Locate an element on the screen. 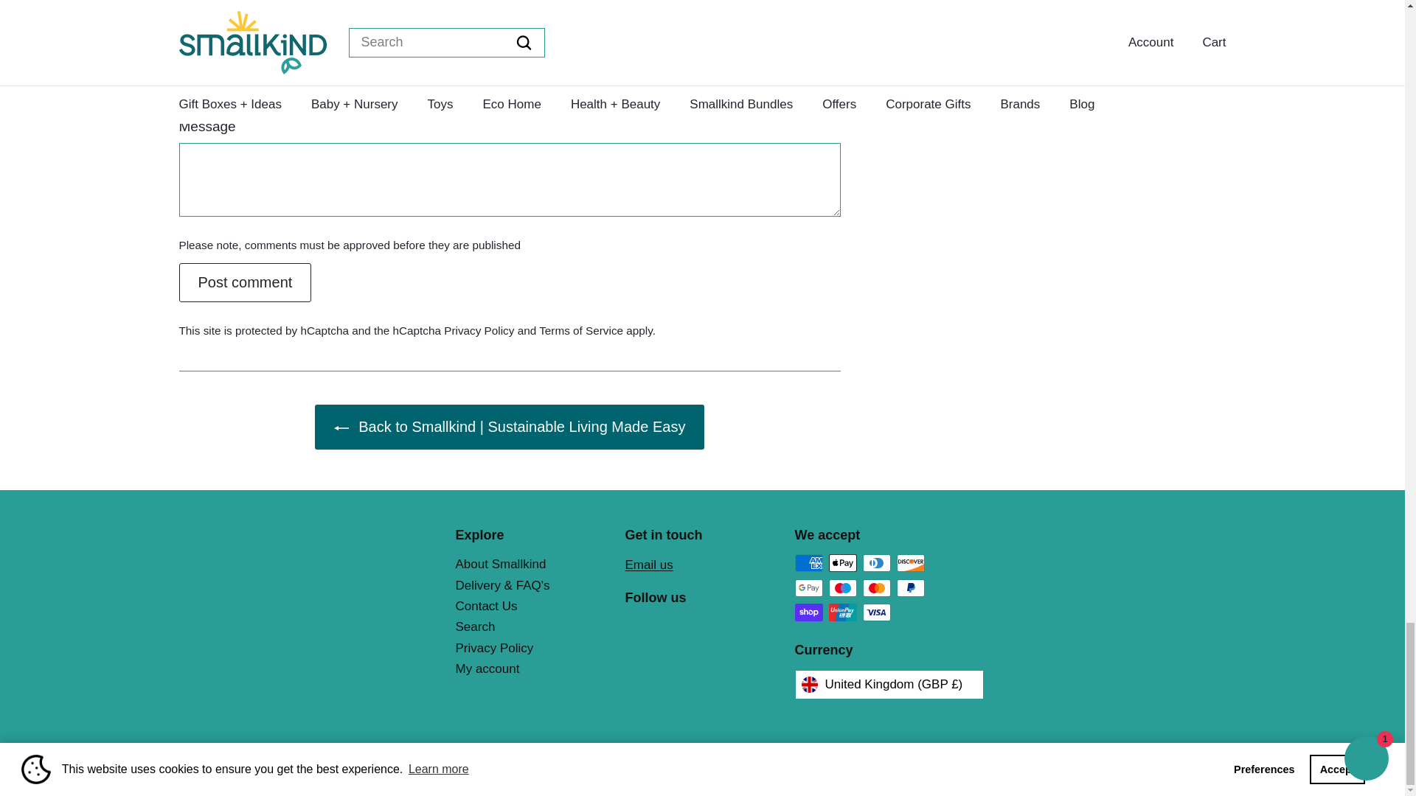  American Express is located at coordinates (808, 563).